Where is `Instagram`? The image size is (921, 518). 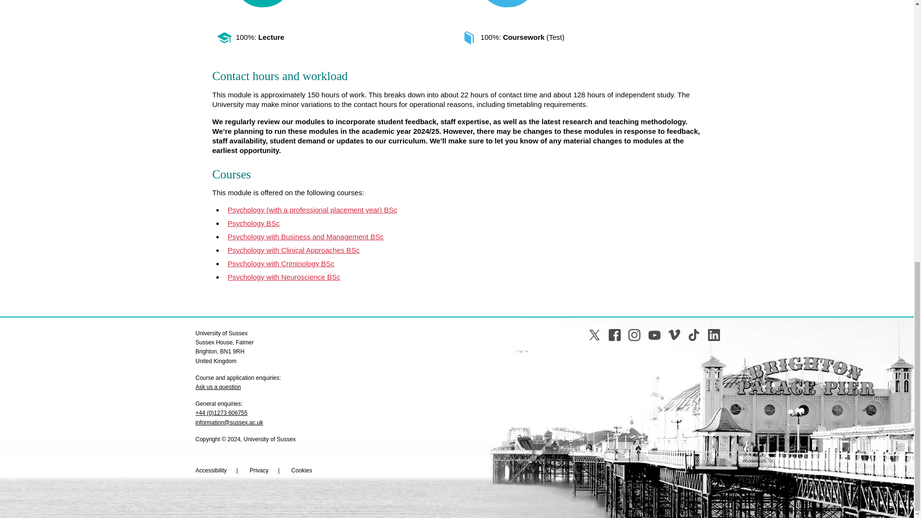 Instagram is located at coordinates (634, 335).